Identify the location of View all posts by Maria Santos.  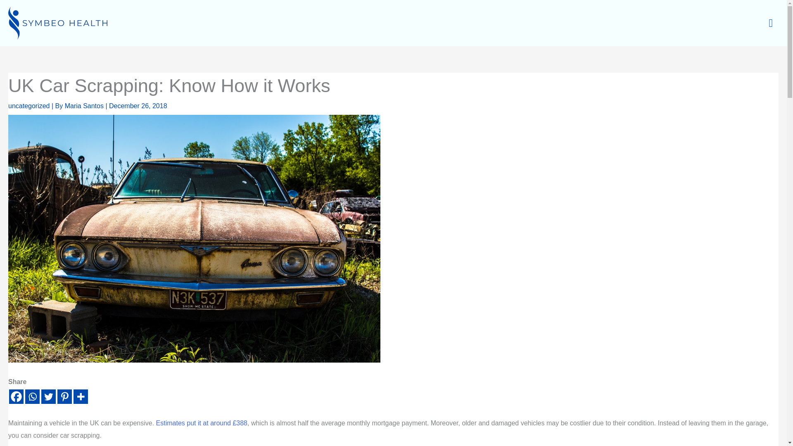
(85, 106).